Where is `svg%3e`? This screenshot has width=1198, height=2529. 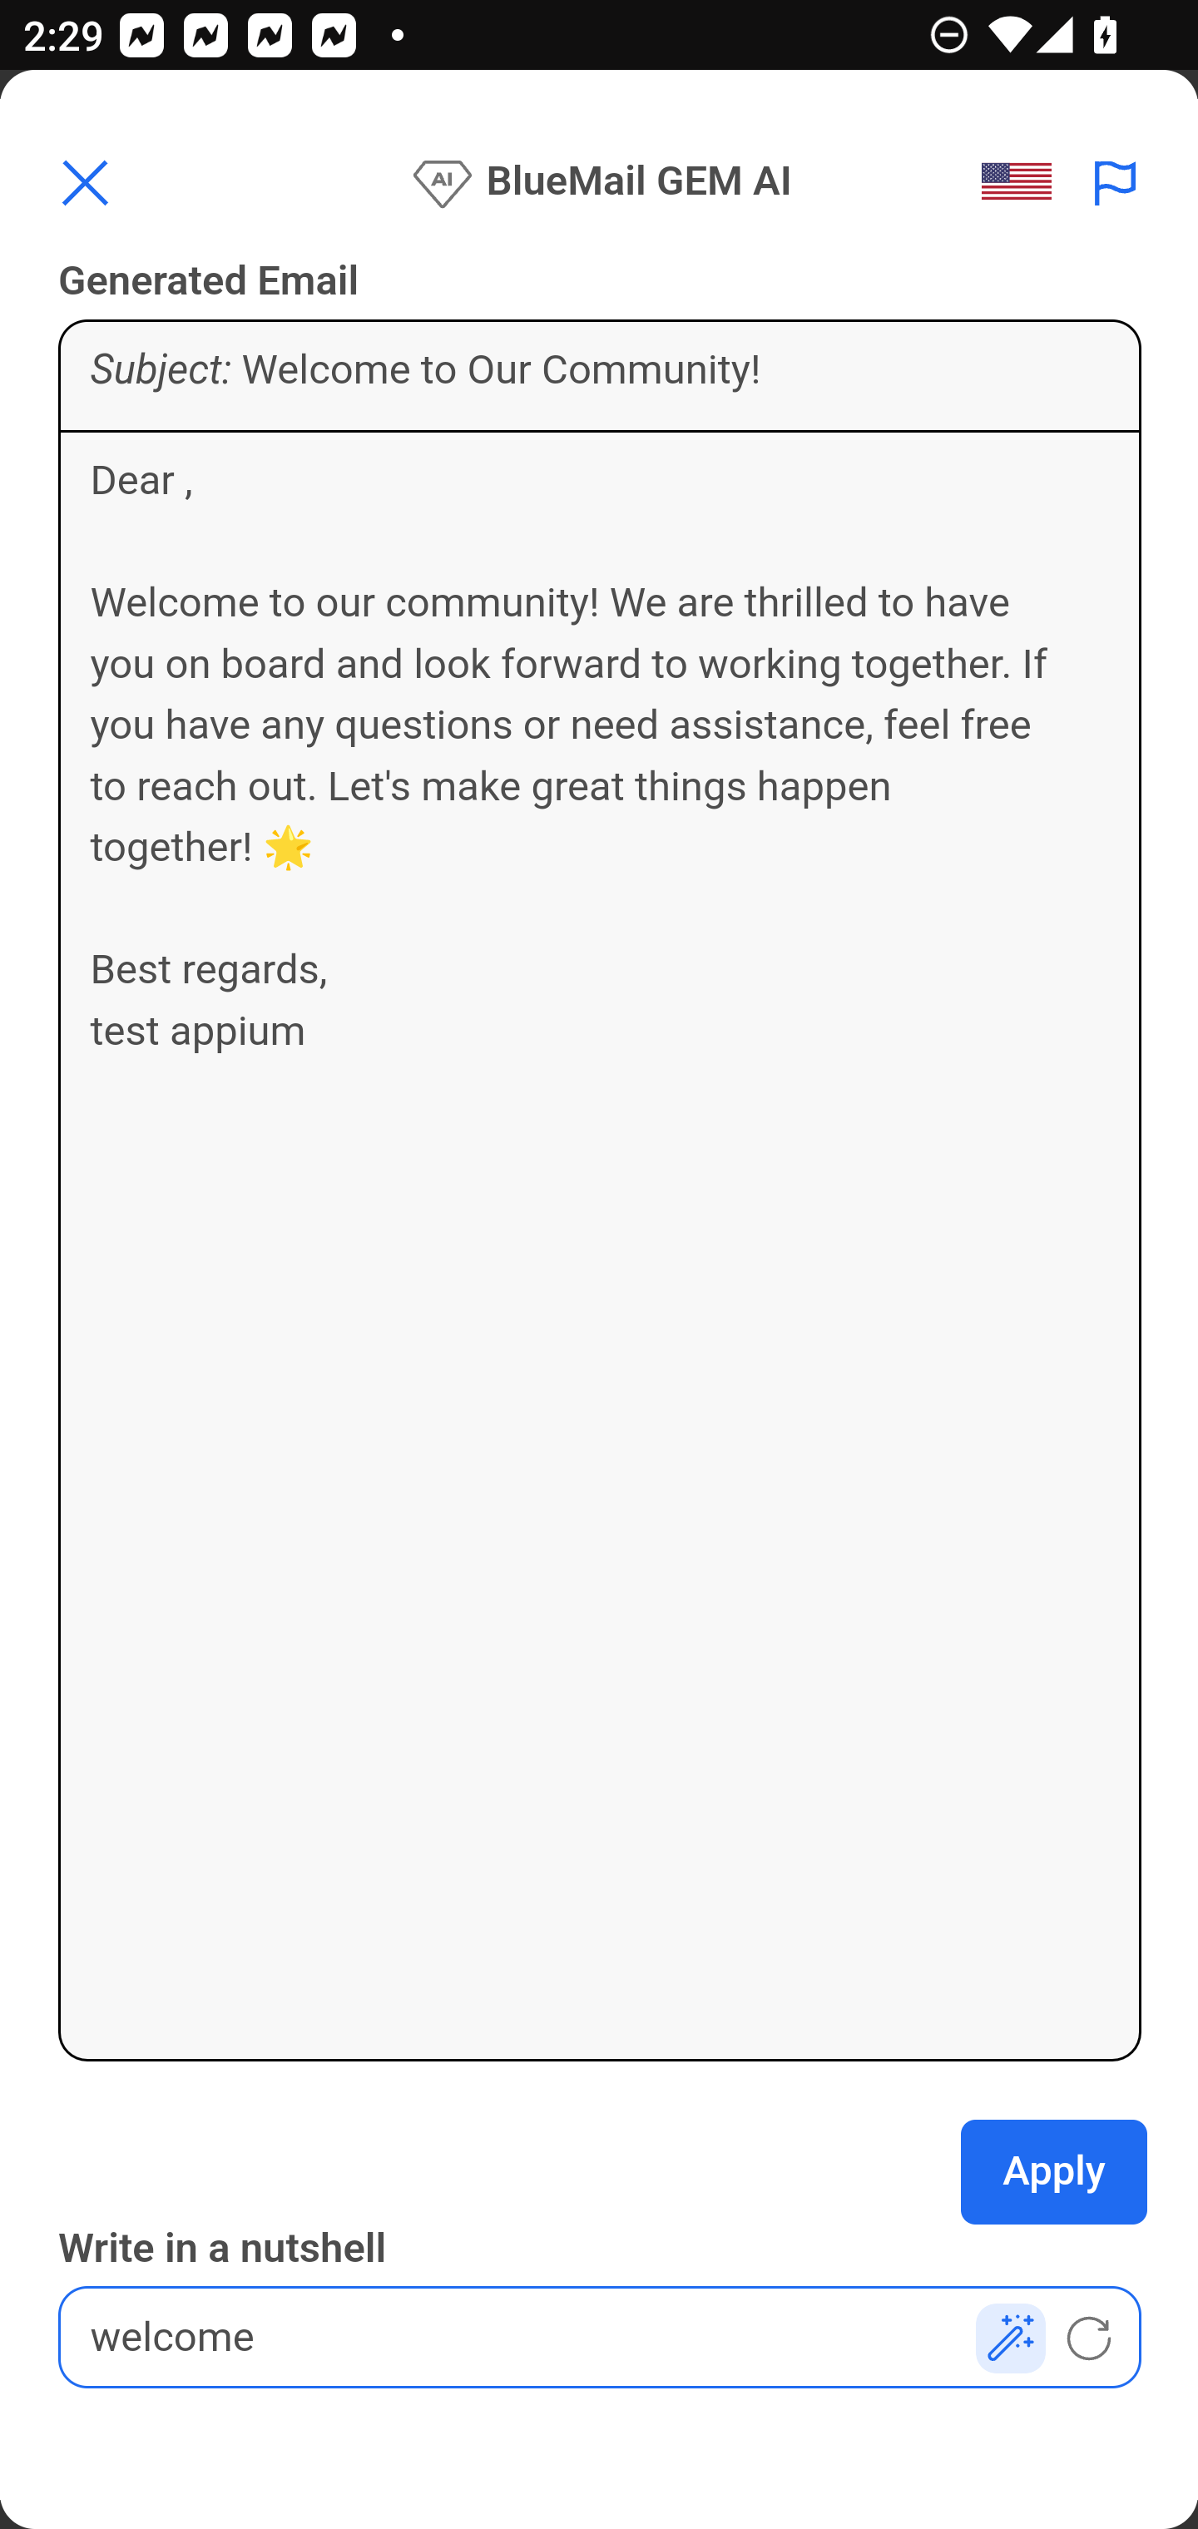 svg%3e is located at coordinates (1026, 183).